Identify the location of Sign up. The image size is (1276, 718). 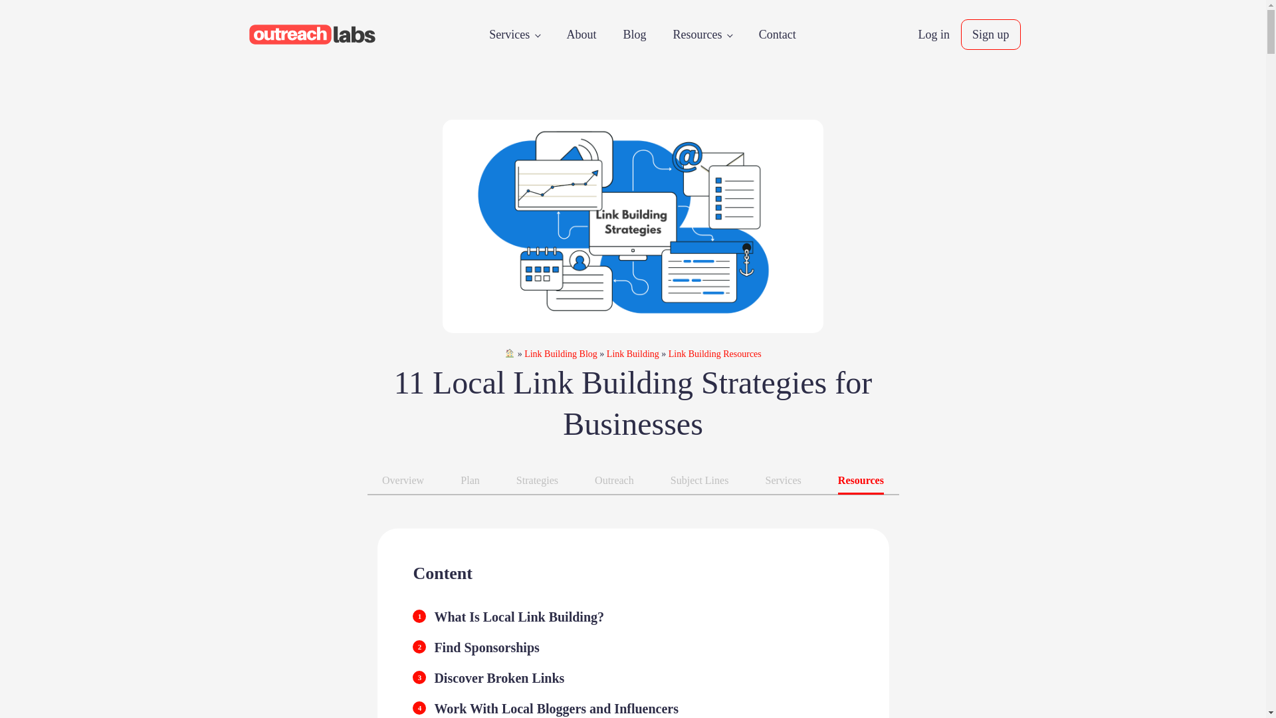
(990, 35).